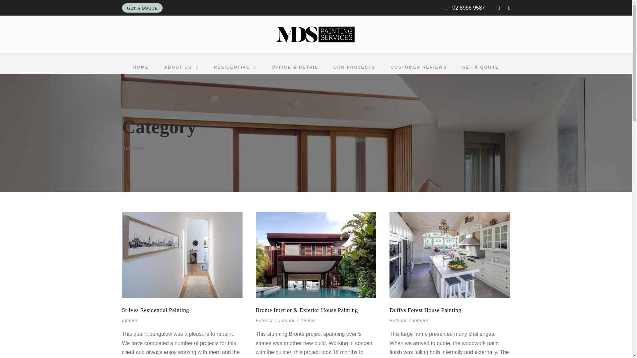  I want to click on St Ives Residential Painting, so click(156, 310).